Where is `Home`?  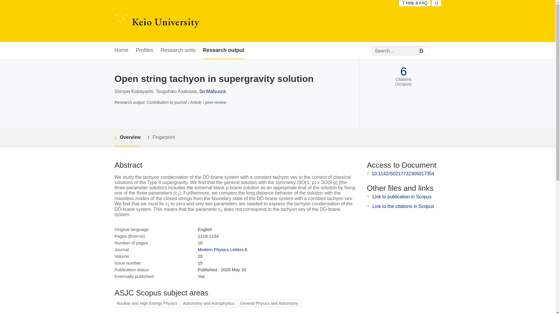 Home is located at coordinates (121, 50).